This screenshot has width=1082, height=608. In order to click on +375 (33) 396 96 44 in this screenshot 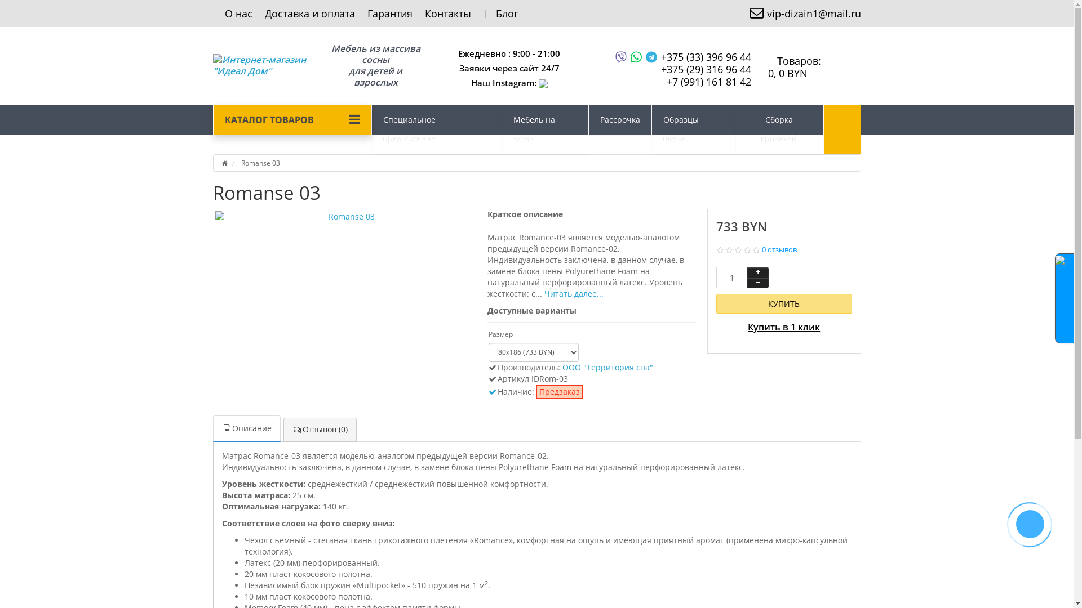, I will do `click(706, 57)`.